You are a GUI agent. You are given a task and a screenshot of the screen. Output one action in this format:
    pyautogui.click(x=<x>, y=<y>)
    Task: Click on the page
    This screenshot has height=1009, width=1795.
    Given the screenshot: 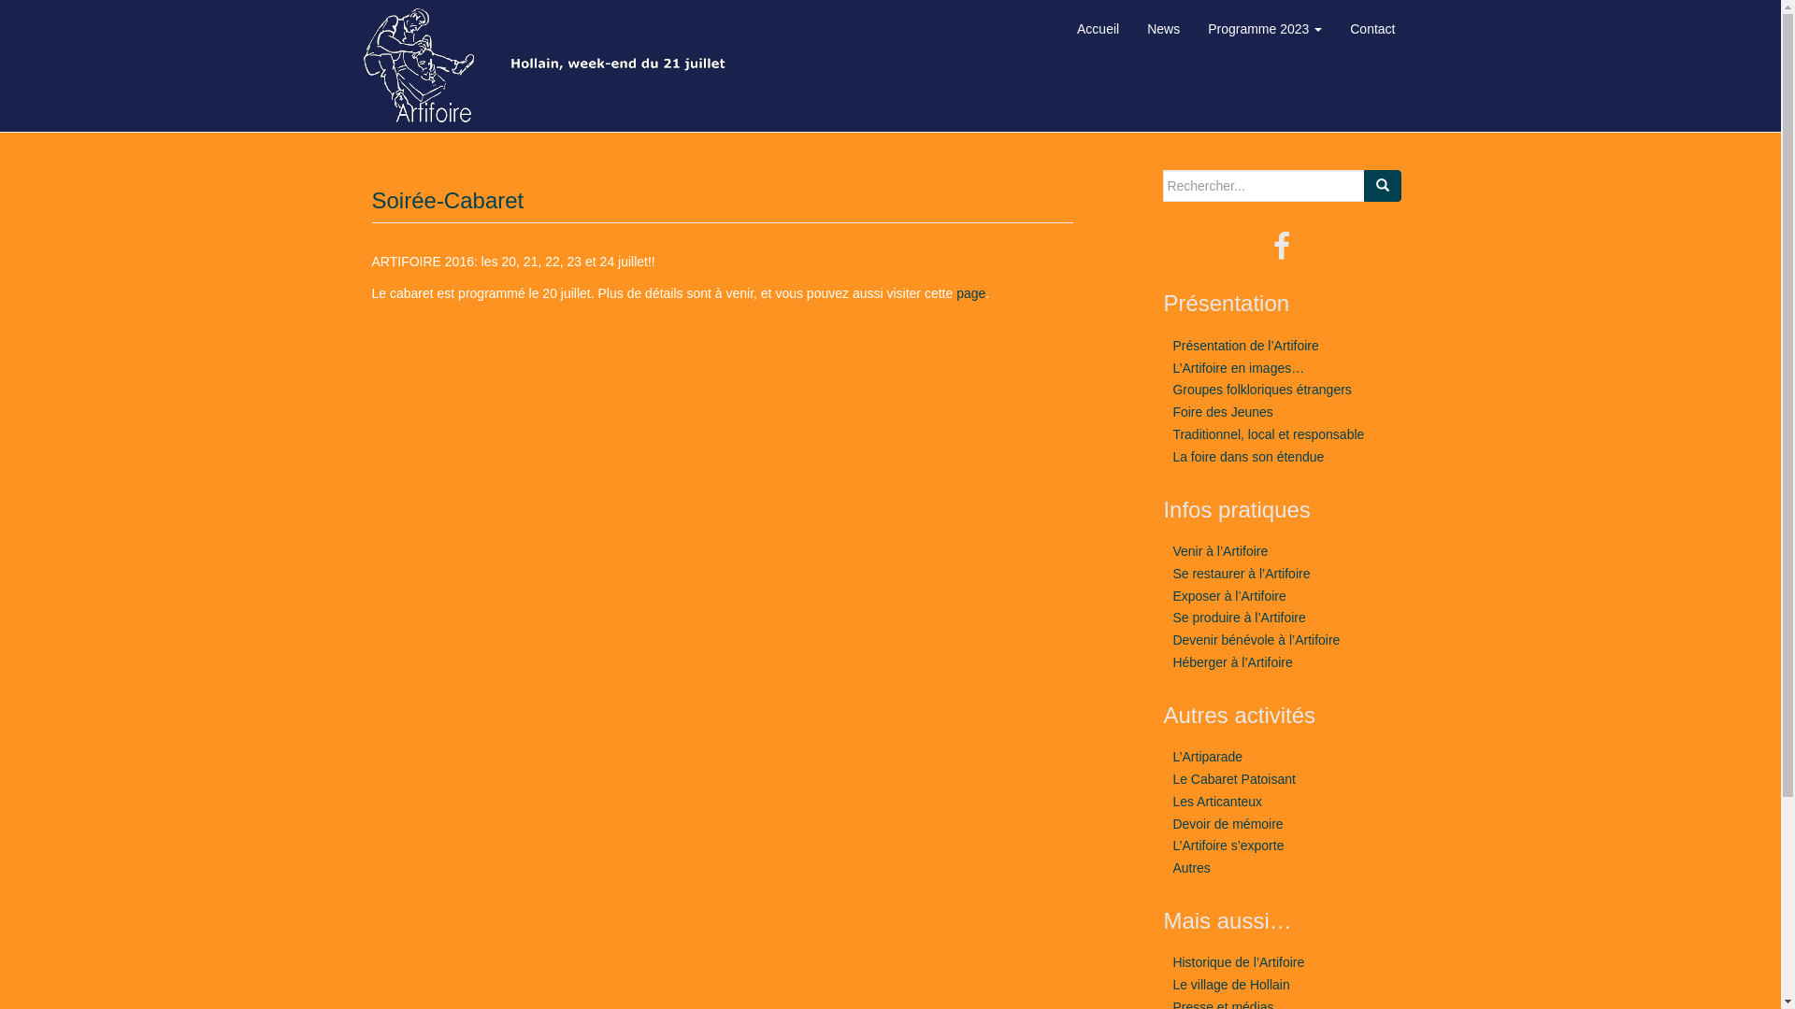 What is the action you would take?
    pyautogui.click(x=970, y=293)
    